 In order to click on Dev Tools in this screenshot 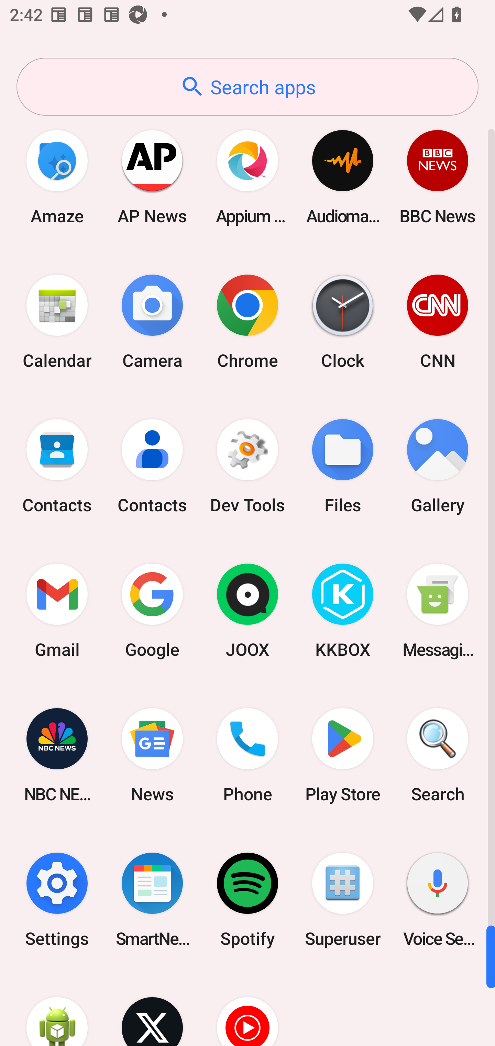, I will do `click(247, 467)`.